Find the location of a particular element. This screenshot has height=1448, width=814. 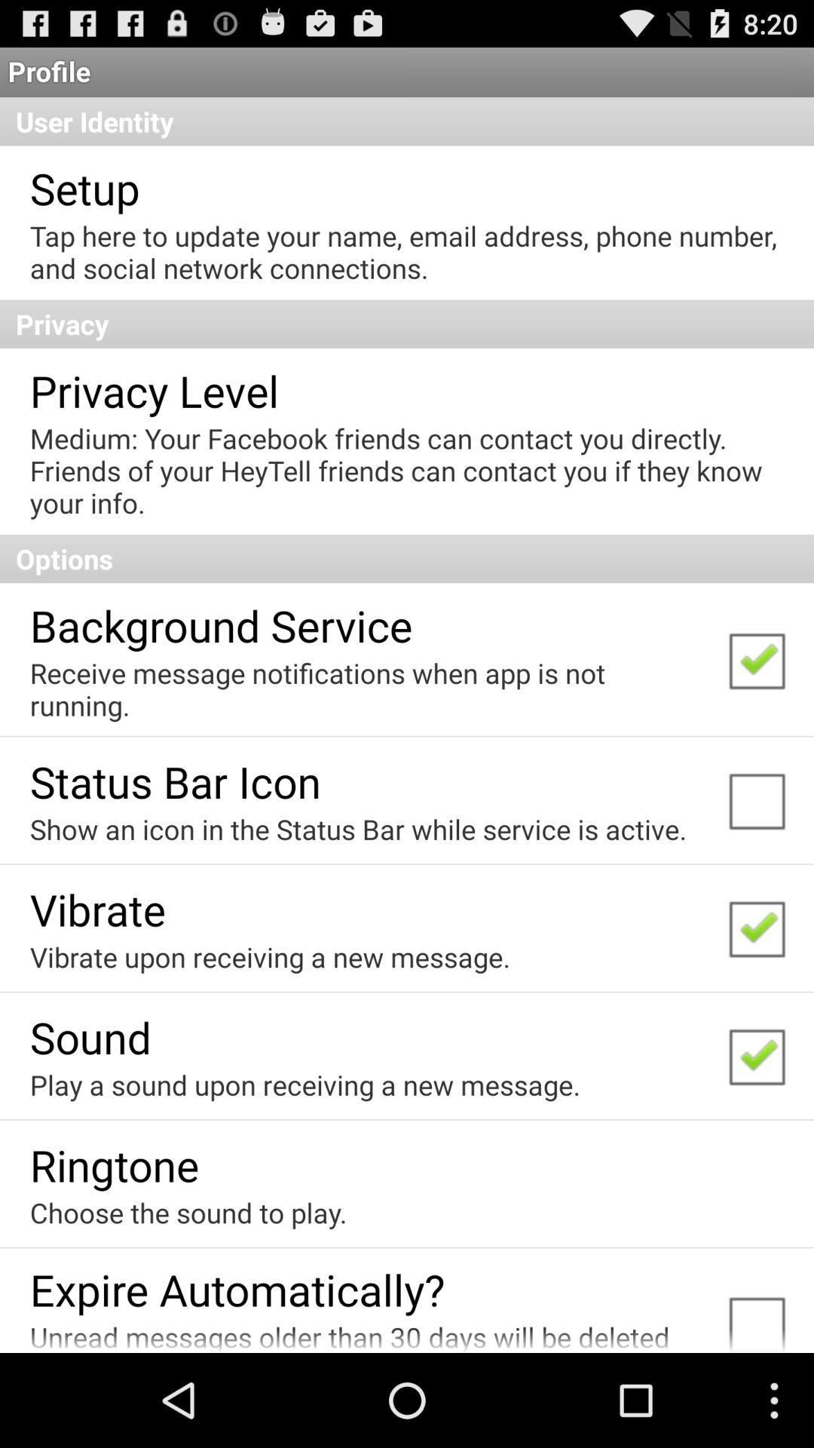

choose ringtone is located at coordinates (115, 1164).